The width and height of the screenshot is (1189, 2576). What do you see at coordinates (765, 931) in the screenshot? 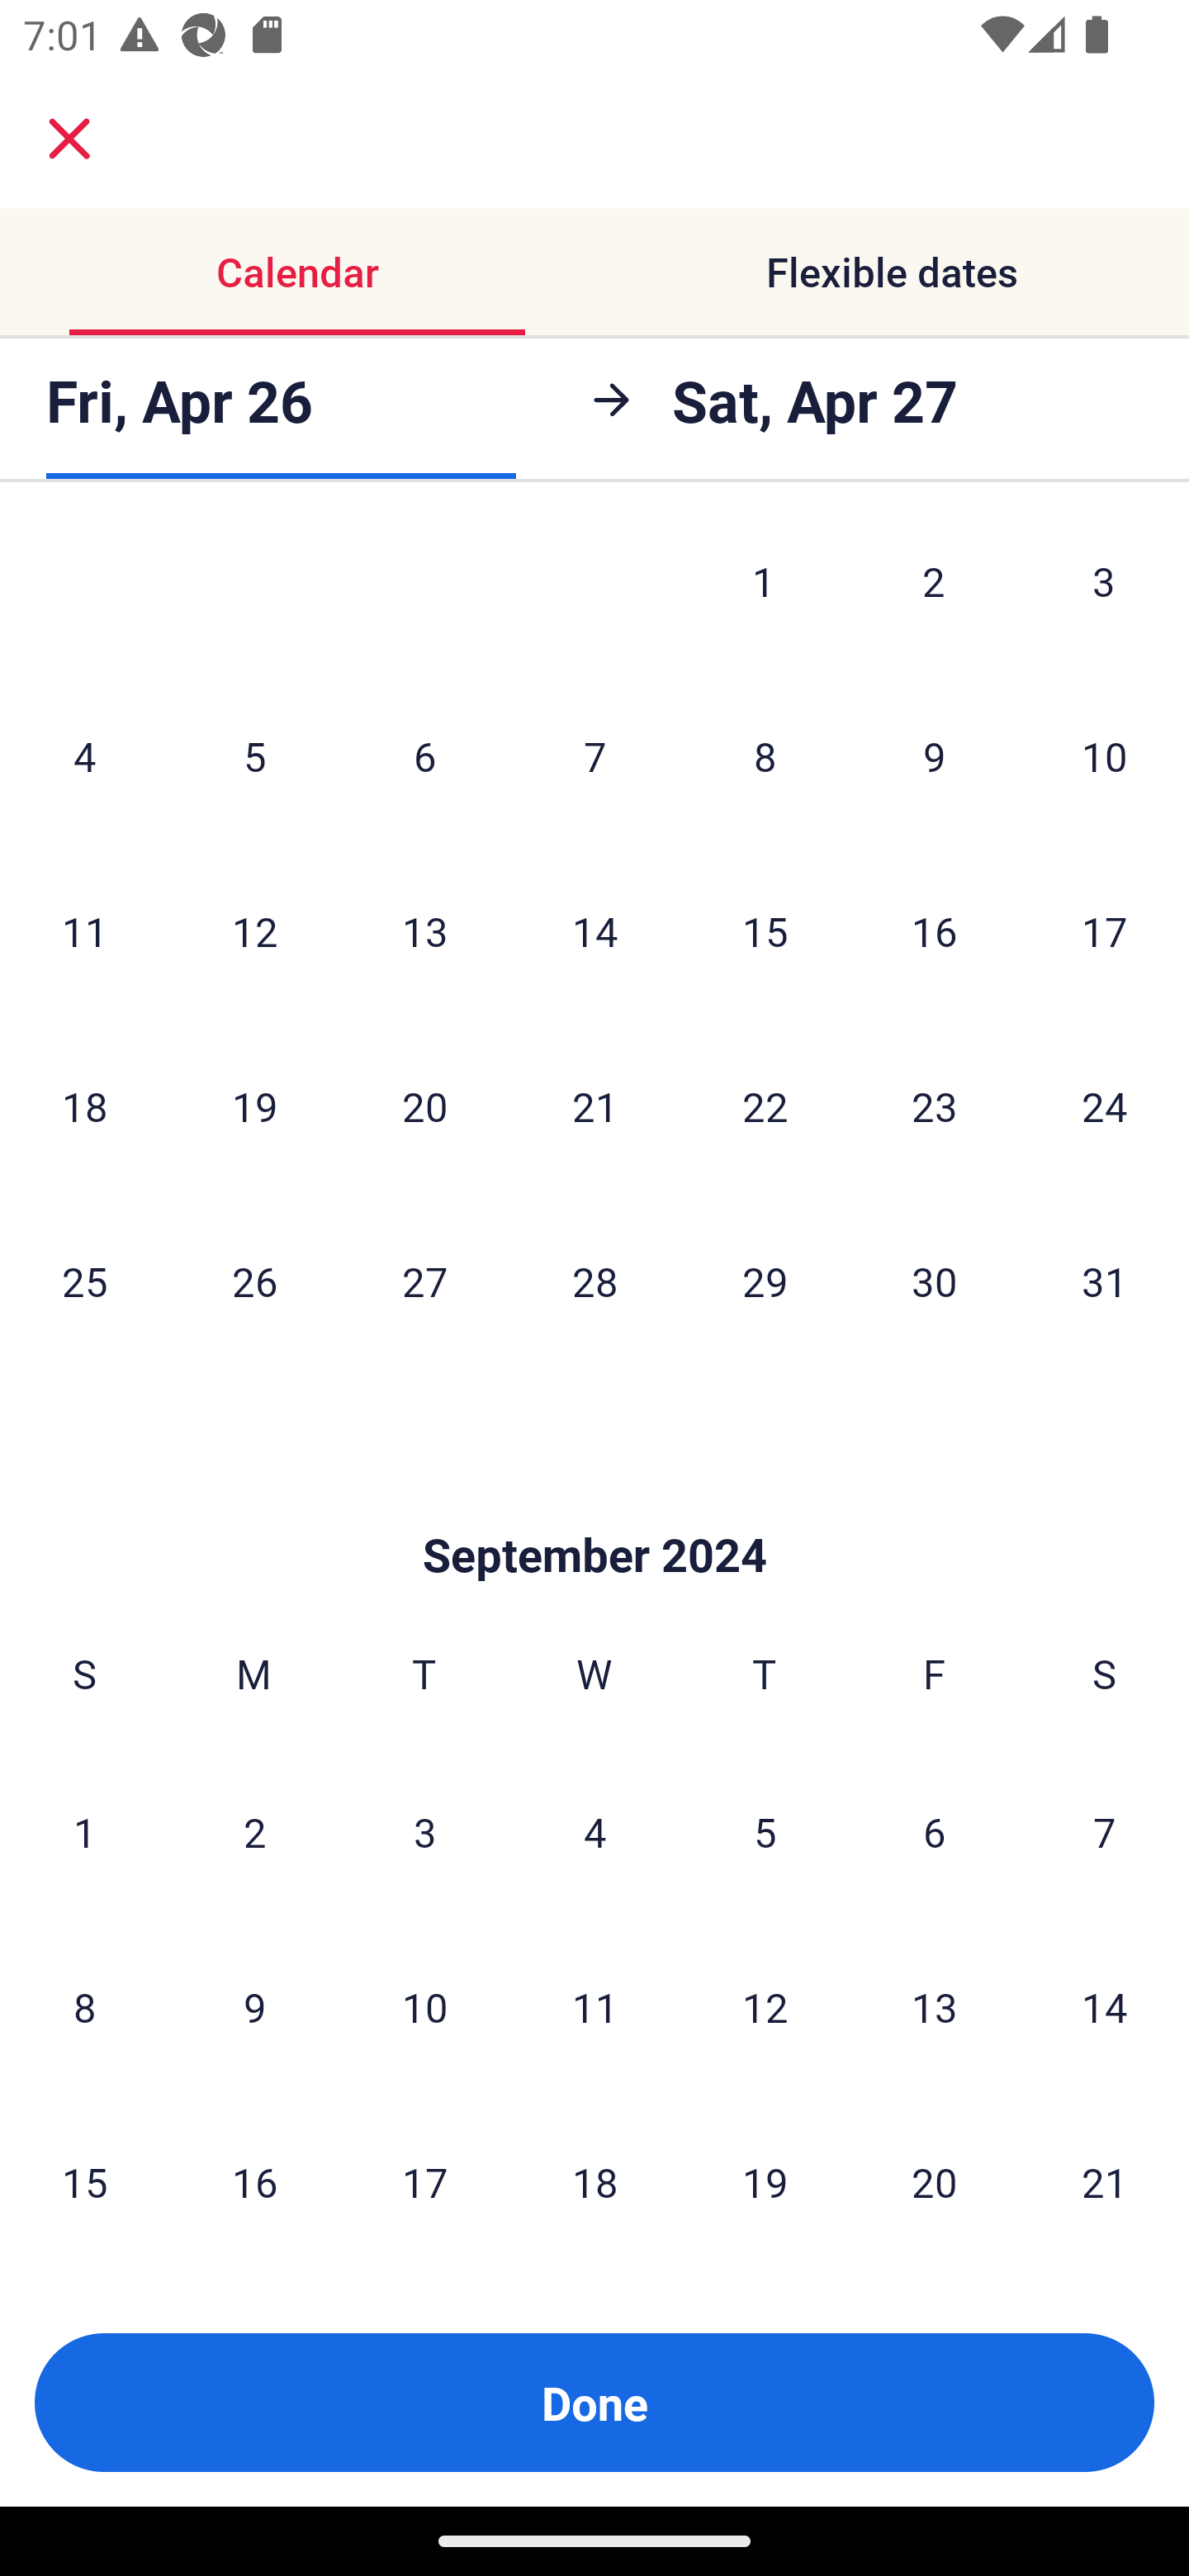
I see `15 Thursday, August 15, 2024` at bounding box center [765, 931].